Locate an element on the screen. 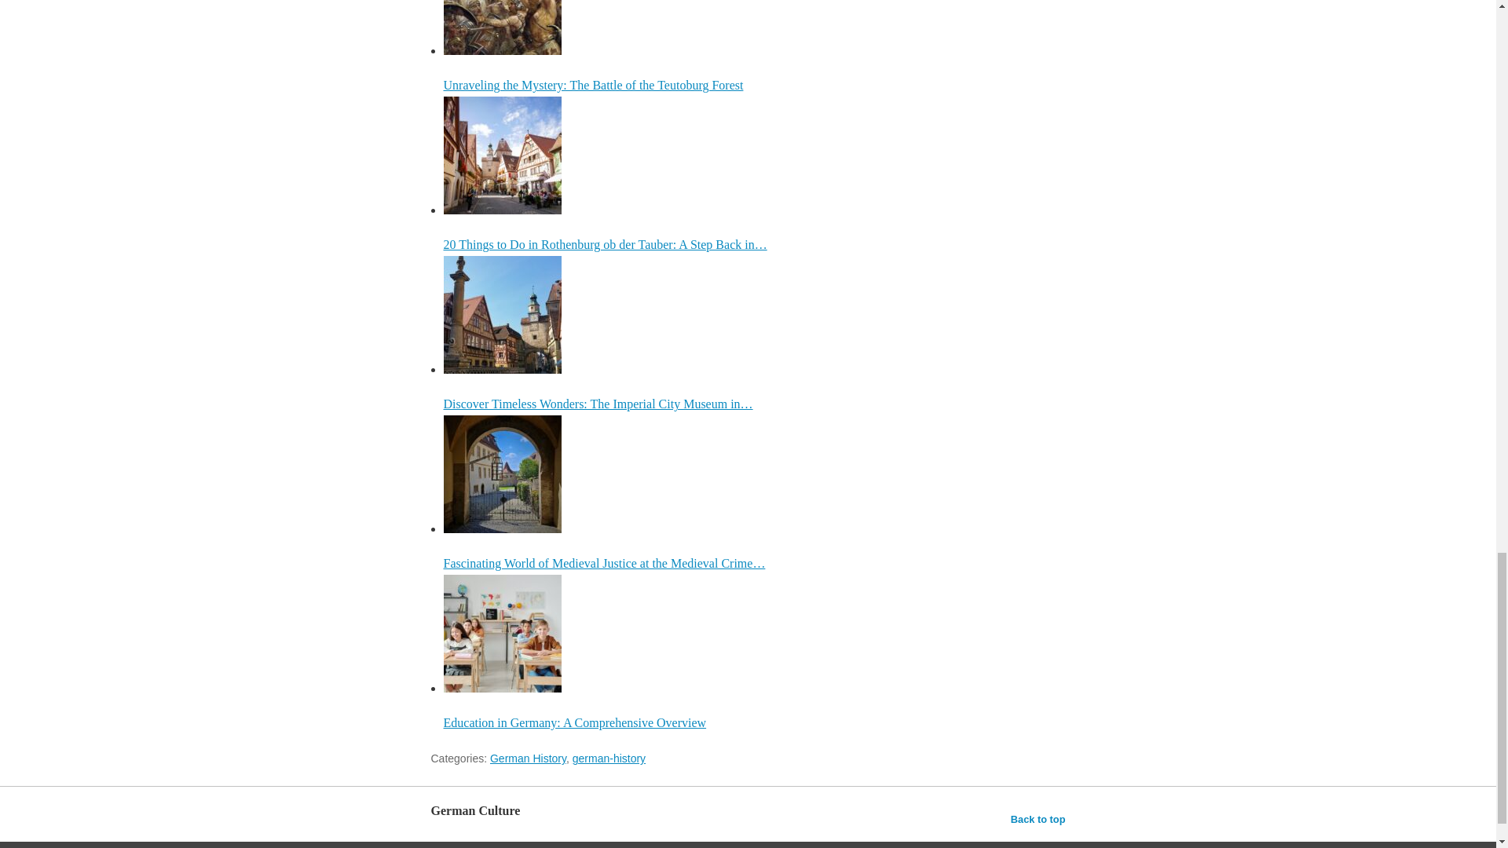 The height and width of the screenshot is (848, 1508). Unraveling the Mystery: The Battle of the Teutoburg Forest is located at coordinates (502, 27).